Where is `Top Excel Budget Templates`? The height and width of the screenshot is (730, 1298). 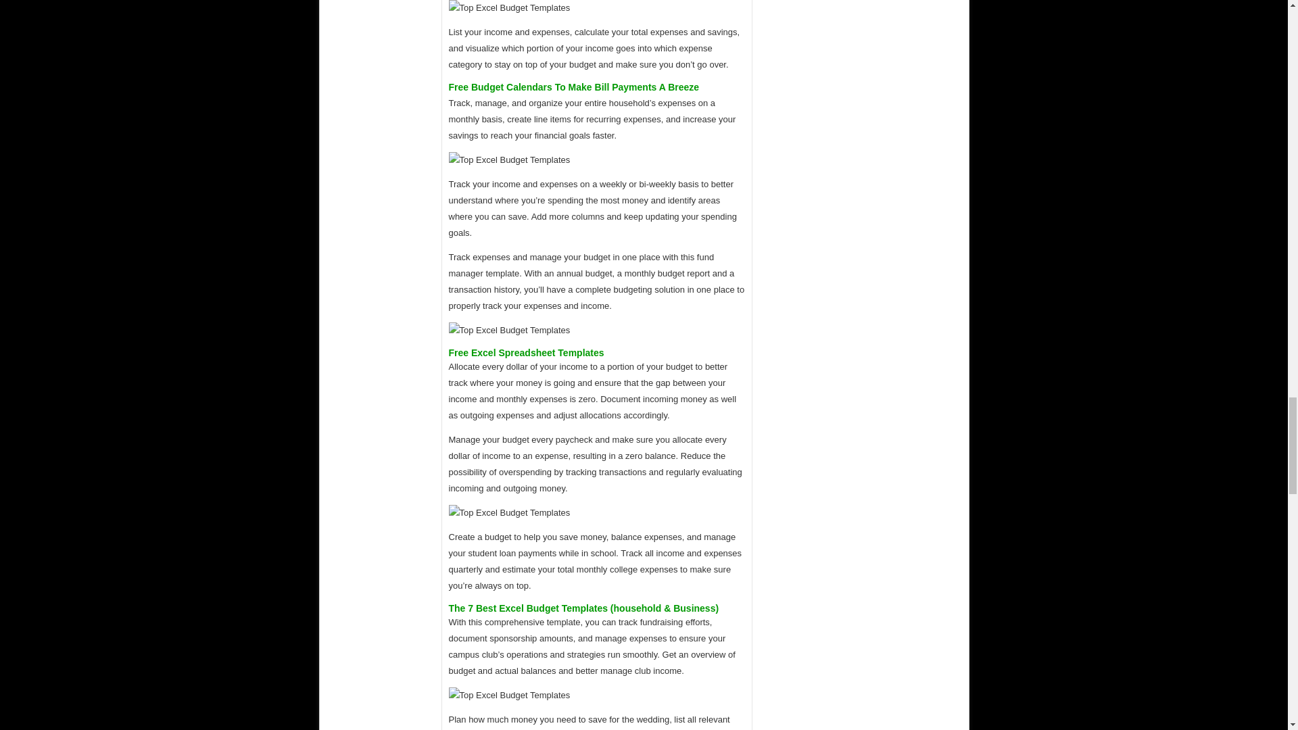 Top Excel Budget Templates is located at coordinates (510, 331).